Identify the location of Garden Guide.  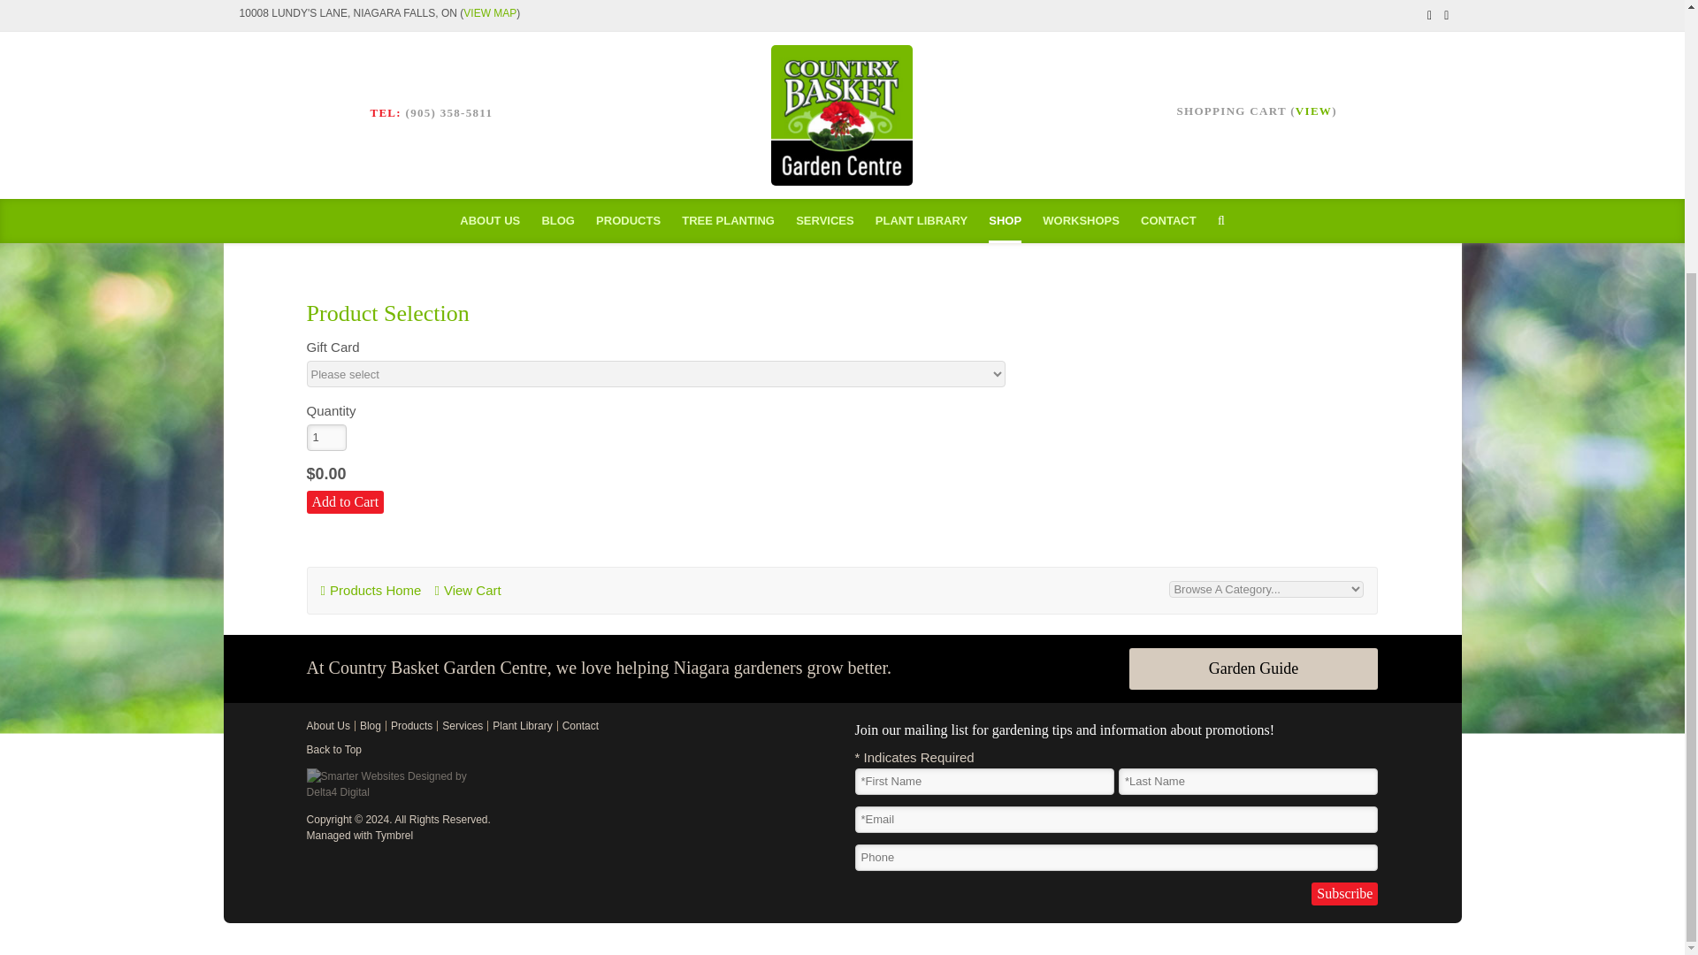
(1254, 668).